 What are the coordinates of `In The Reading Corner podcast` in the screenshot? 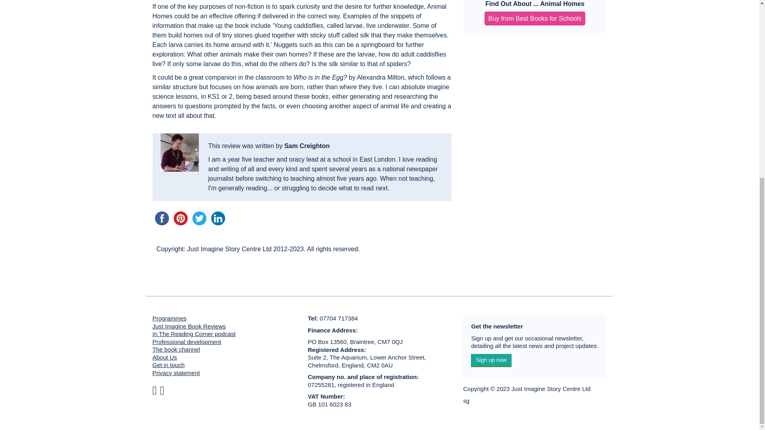 It's located at (194, 334).